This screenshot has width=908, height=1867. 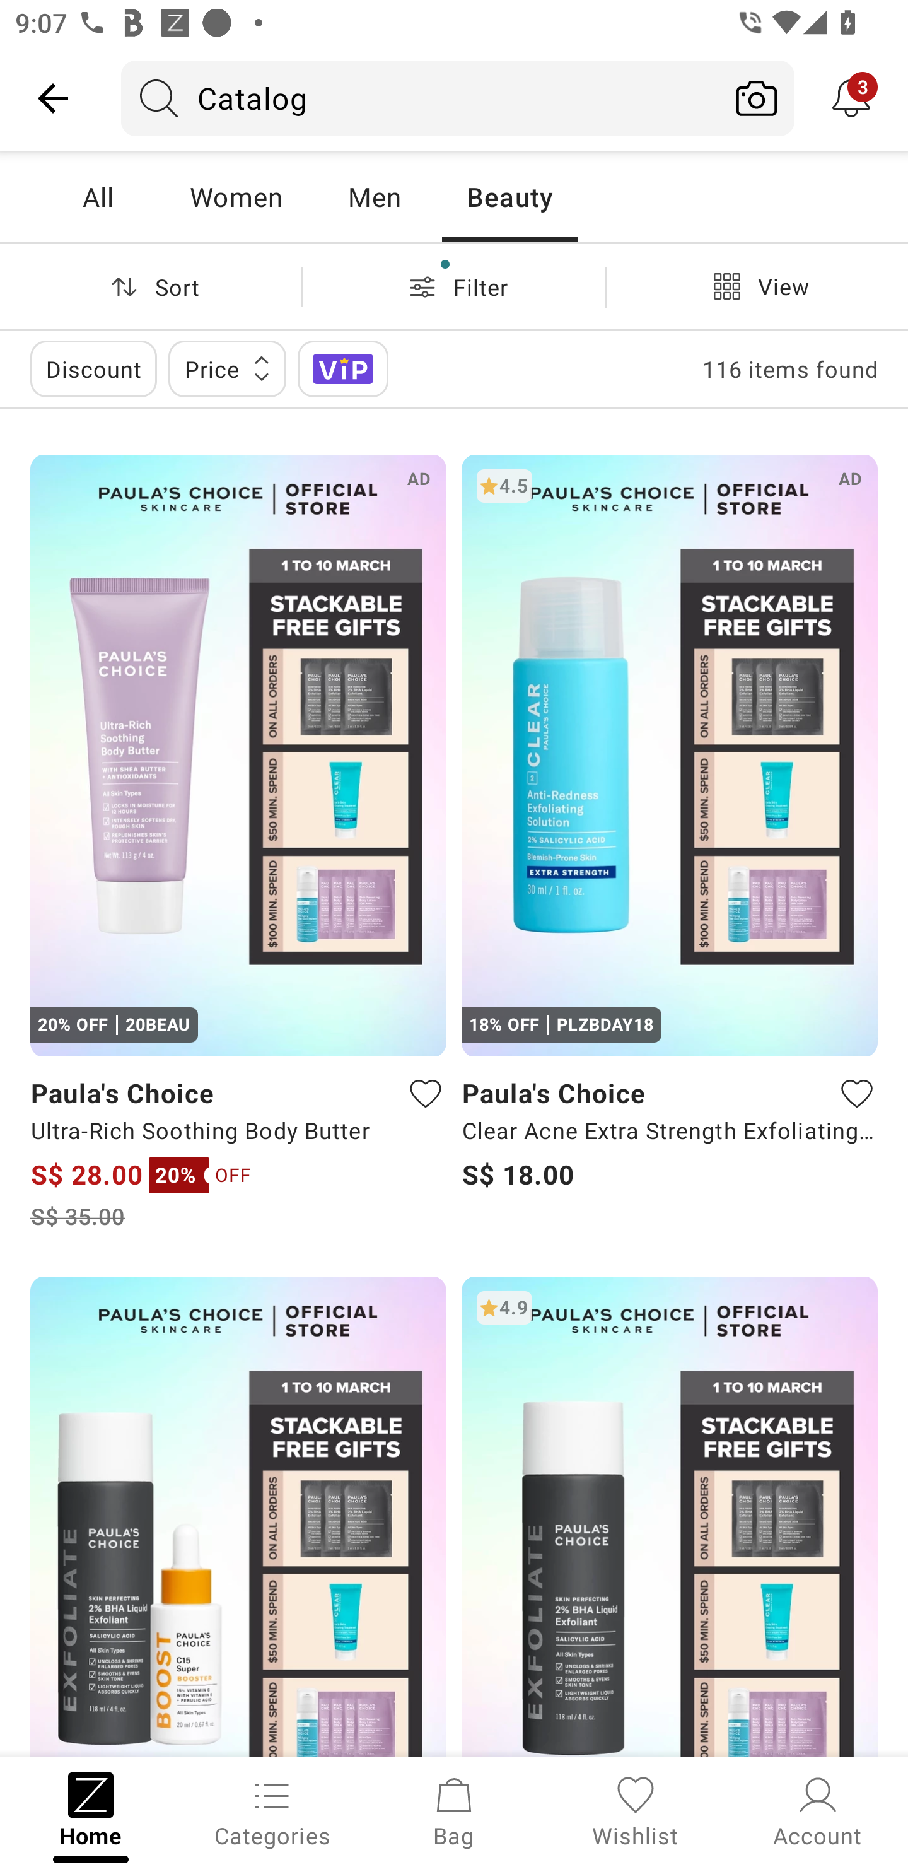 I want to click on View, so click(x=757, y=286).